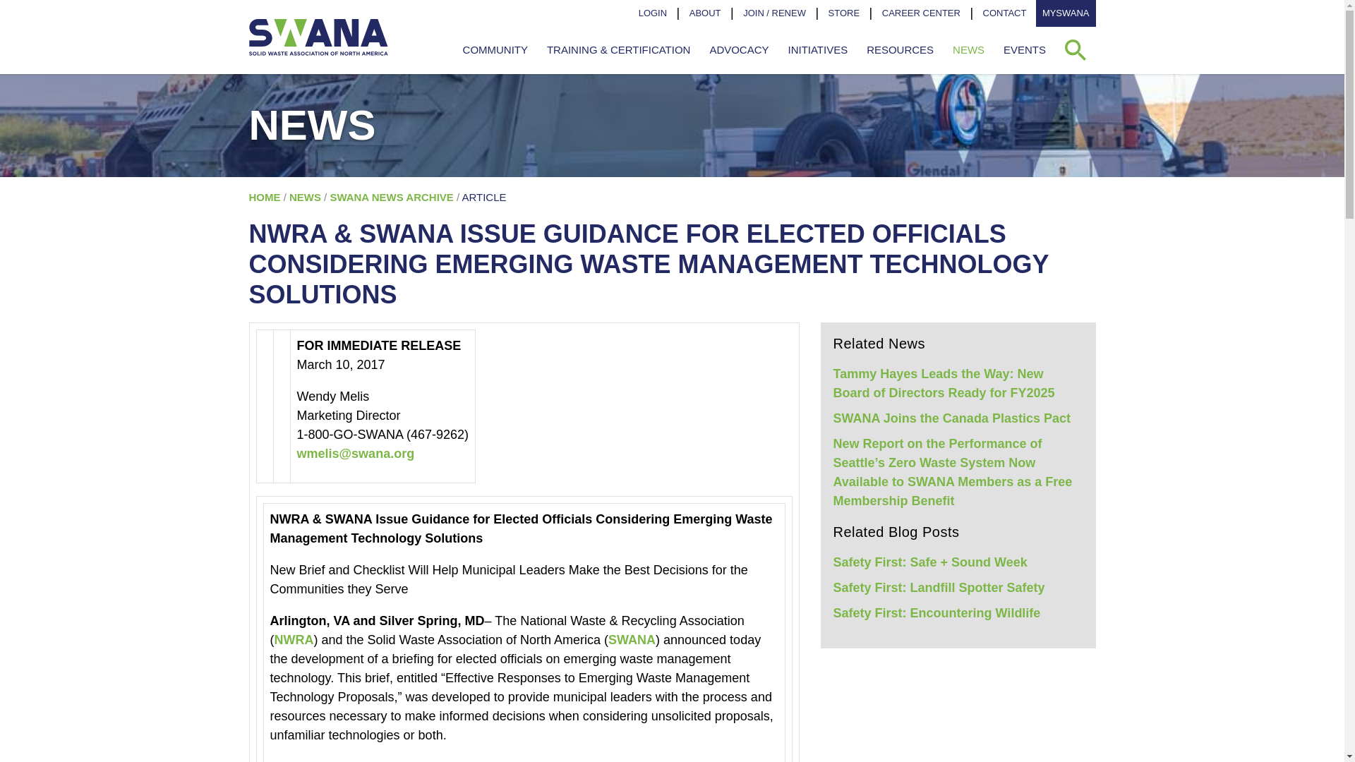 The height and width of the screenshot is (762, 1355). What do you see at coordinates (1076, 50) in the screenshot?
I see `Search` at bounding box center [1076, 50].